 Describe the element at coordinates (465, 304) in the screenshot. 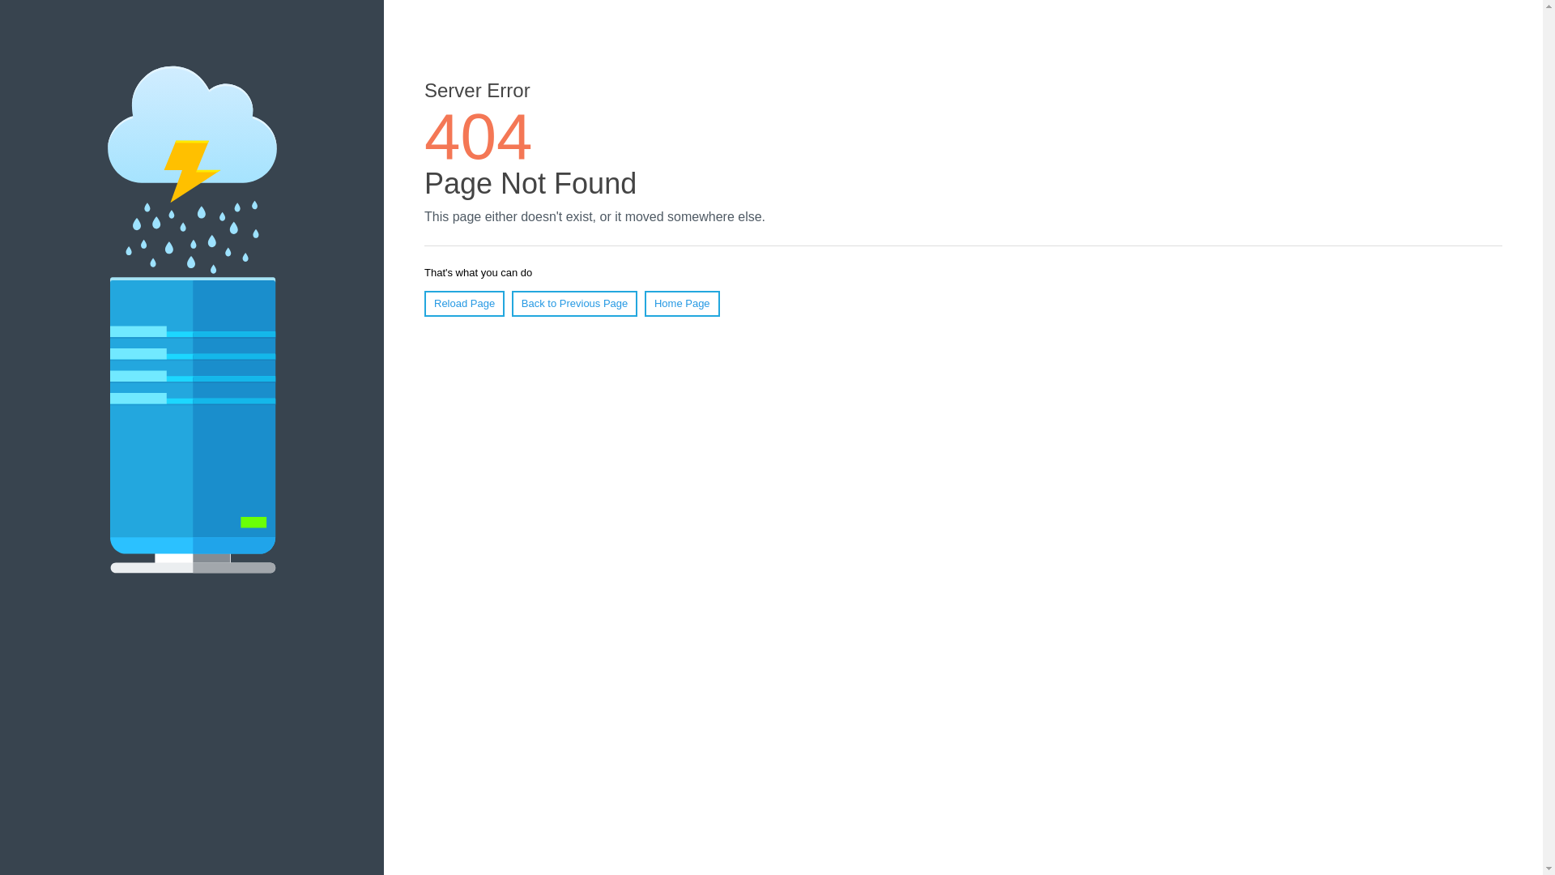

I see `Reload Page` at that location.